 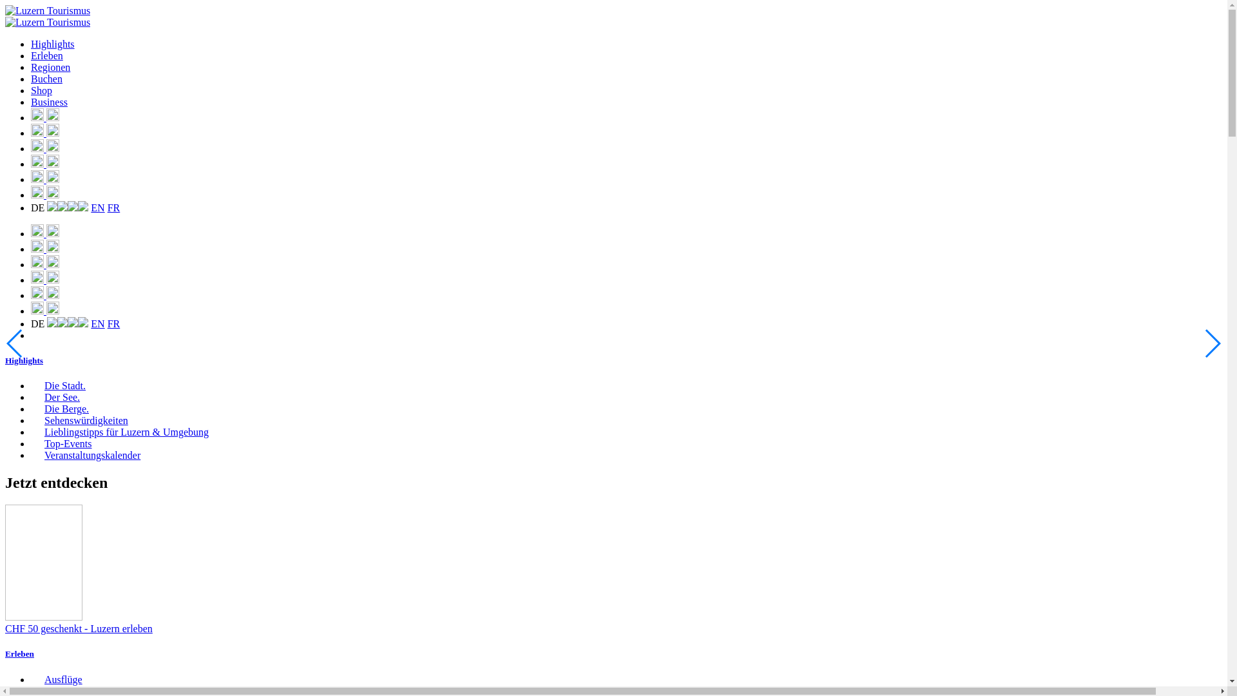 I want to click on Luzern Tourismus, so click(x=48, y=11).